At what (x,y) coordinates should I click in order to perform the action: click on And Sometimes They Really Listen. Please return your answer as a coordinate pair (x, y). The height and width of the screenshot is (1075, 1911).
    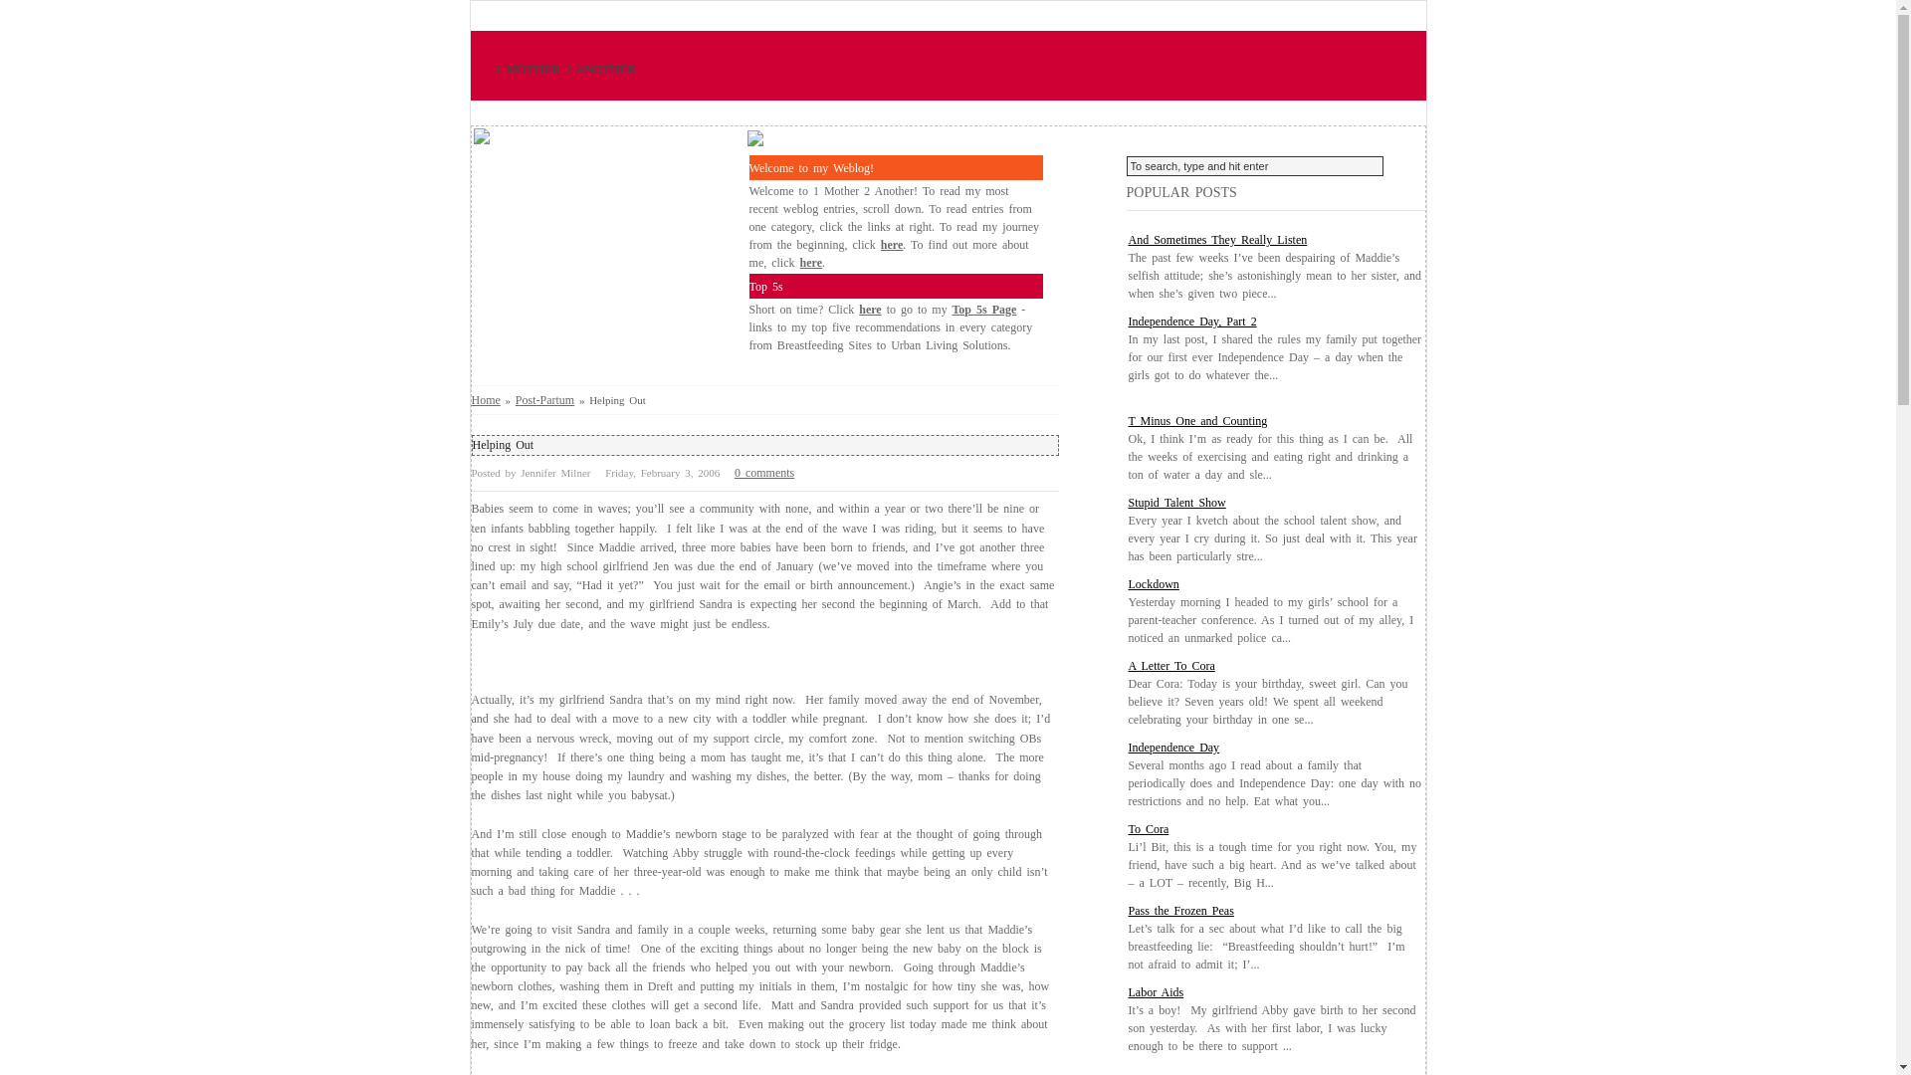
    Looking at the image, I should click on (1218, 240).